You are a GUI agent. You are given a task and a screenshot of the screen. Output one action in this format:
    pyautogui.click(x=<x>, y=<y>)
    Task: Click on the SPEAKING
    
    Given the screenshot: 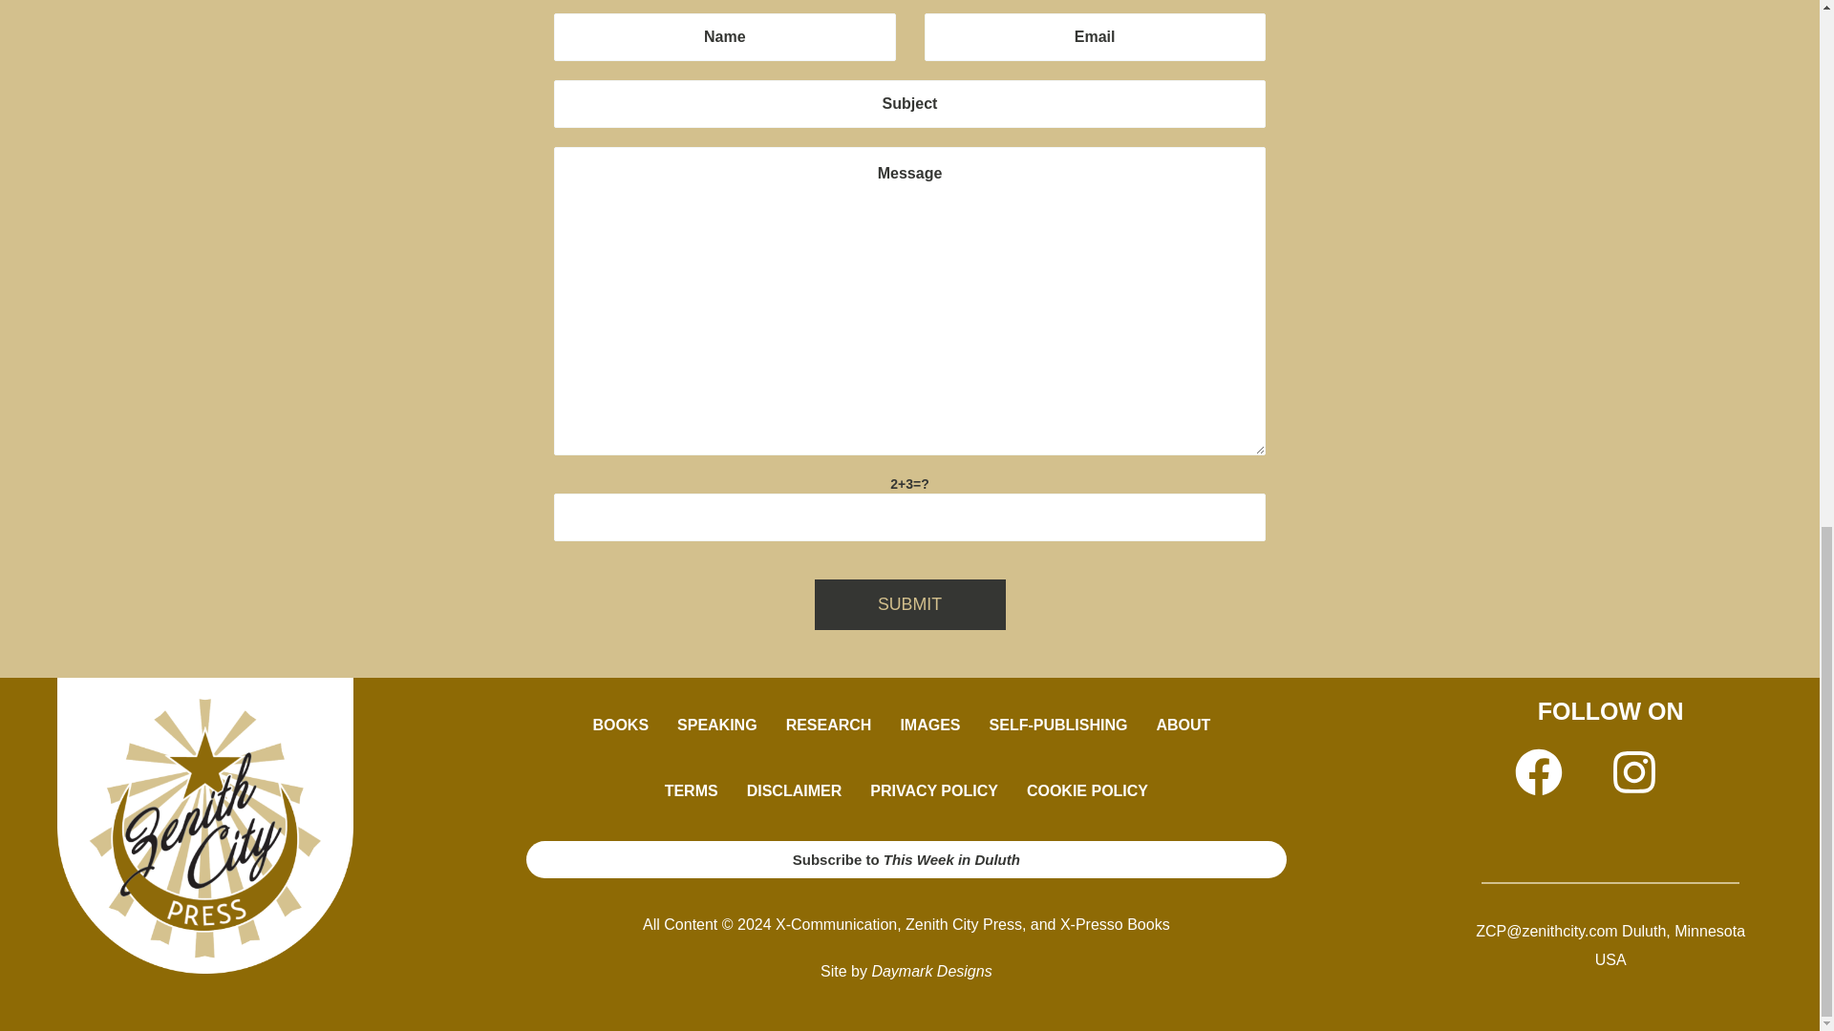 What is the action you would take?
    pyautogui.click(x=716, y=725)
    